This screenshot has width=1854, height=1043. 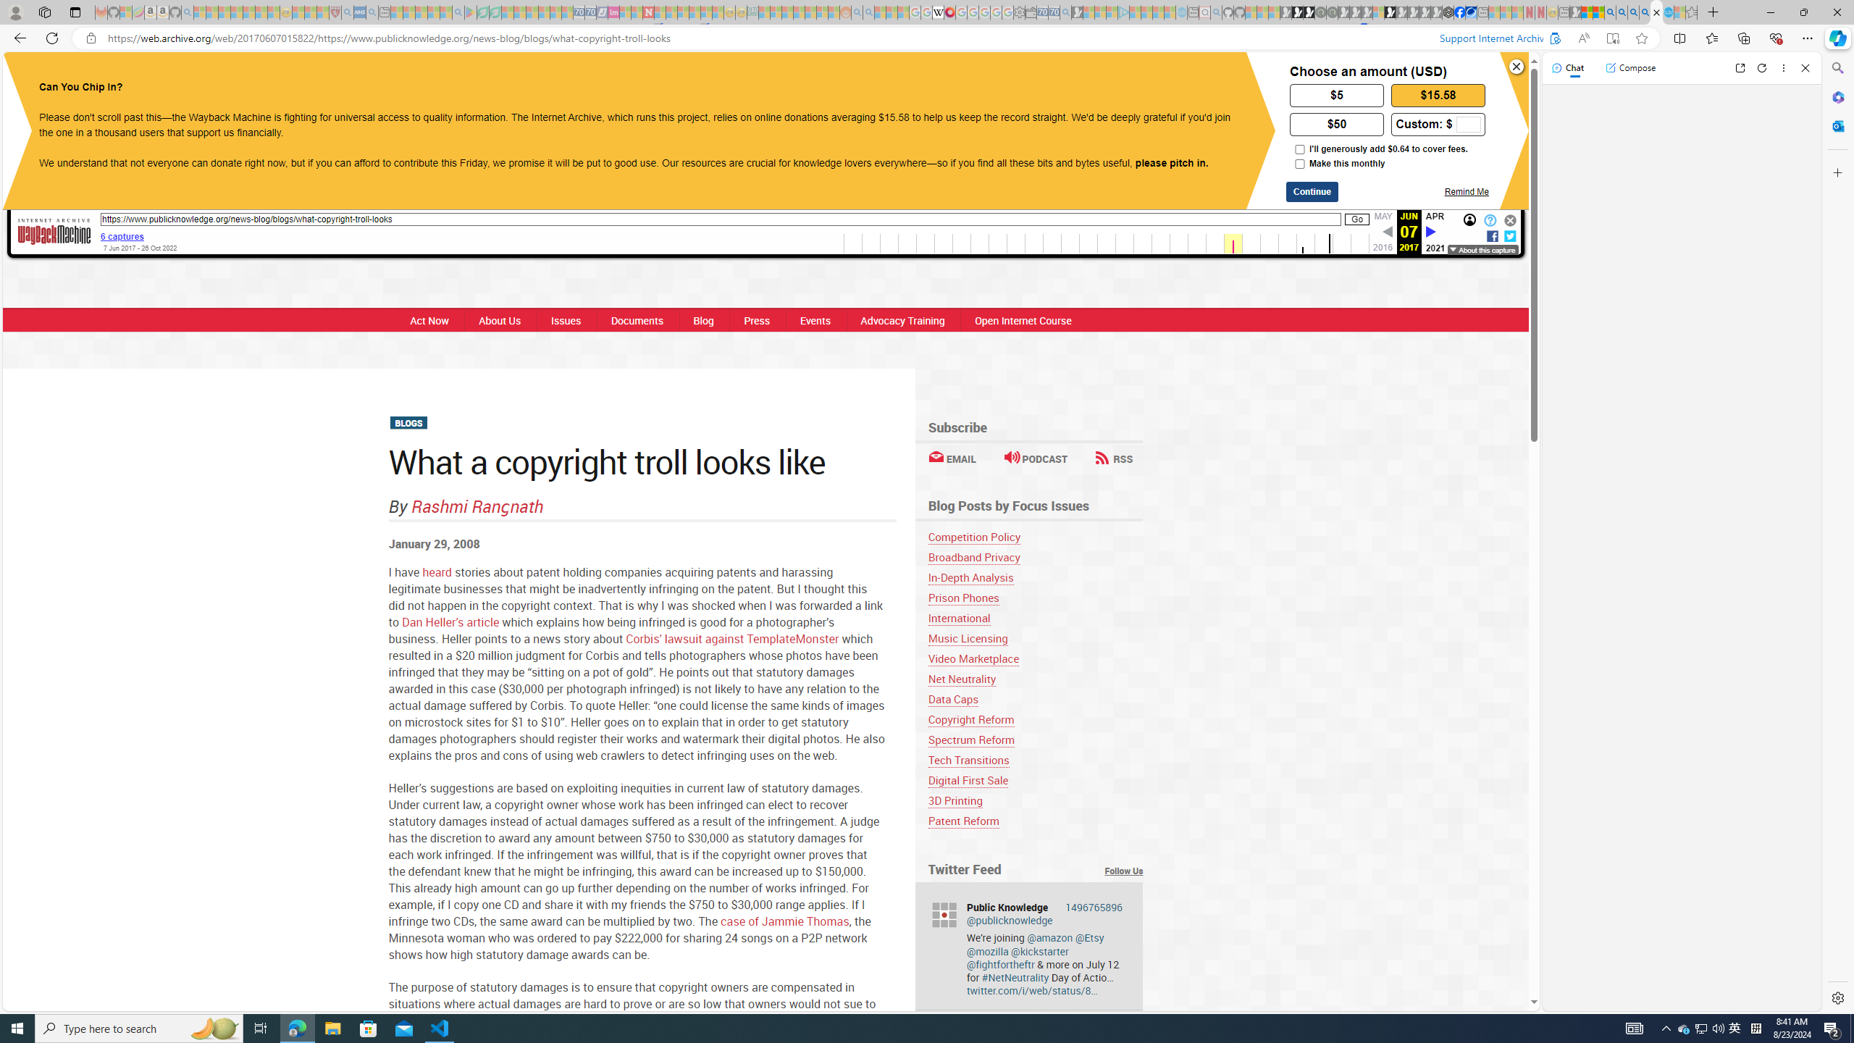 What do you see at coordinates (1036, 537) in the screenshot?
I see `Competition Policy` at bounding box center [1036, 537].